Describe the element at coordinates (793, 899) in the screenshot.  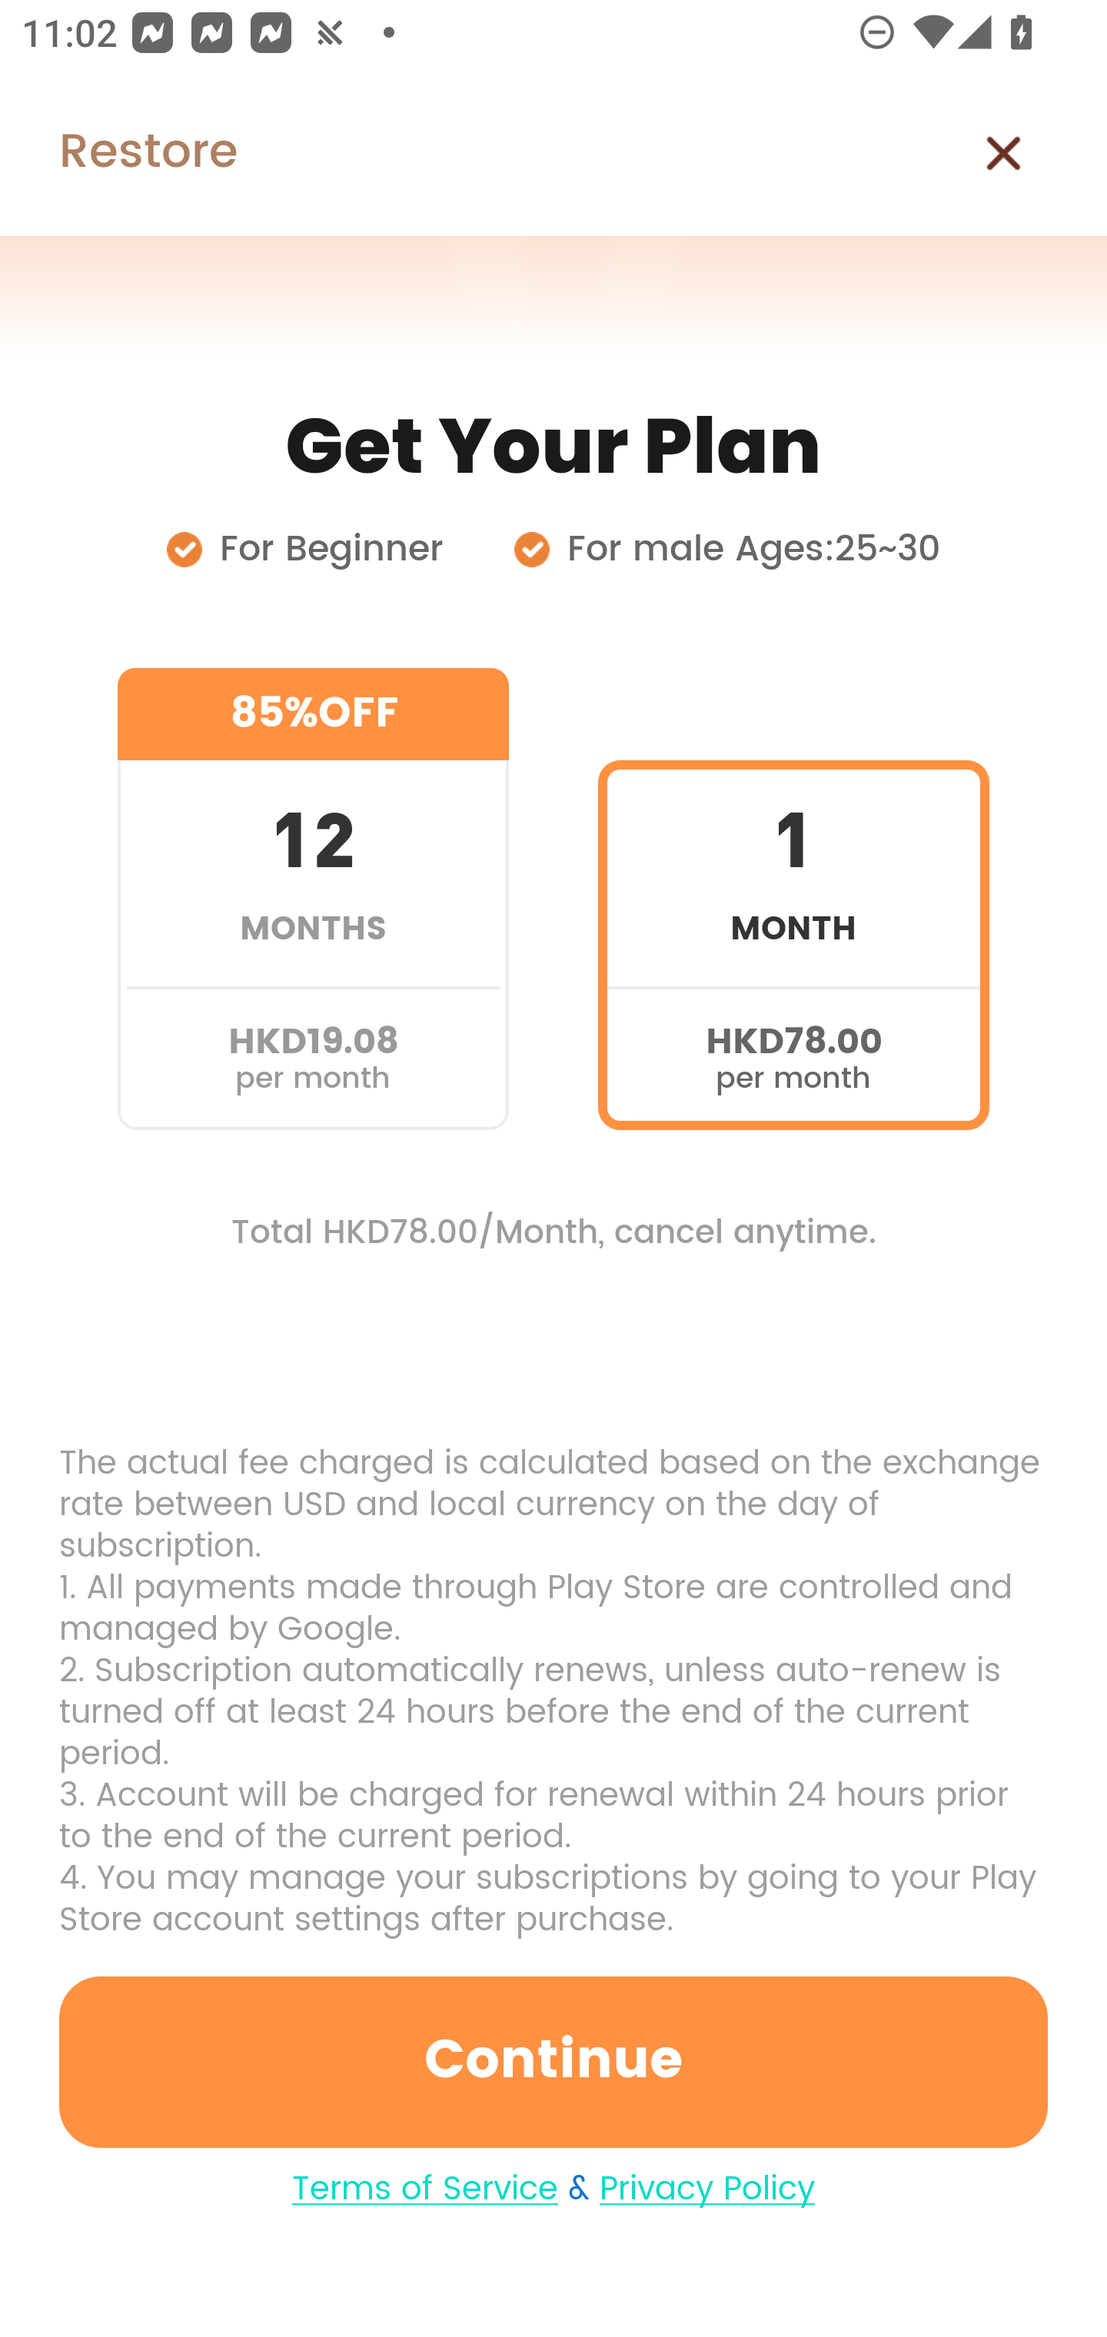
I see `1 MONTH per month HKD78.00` at that location.